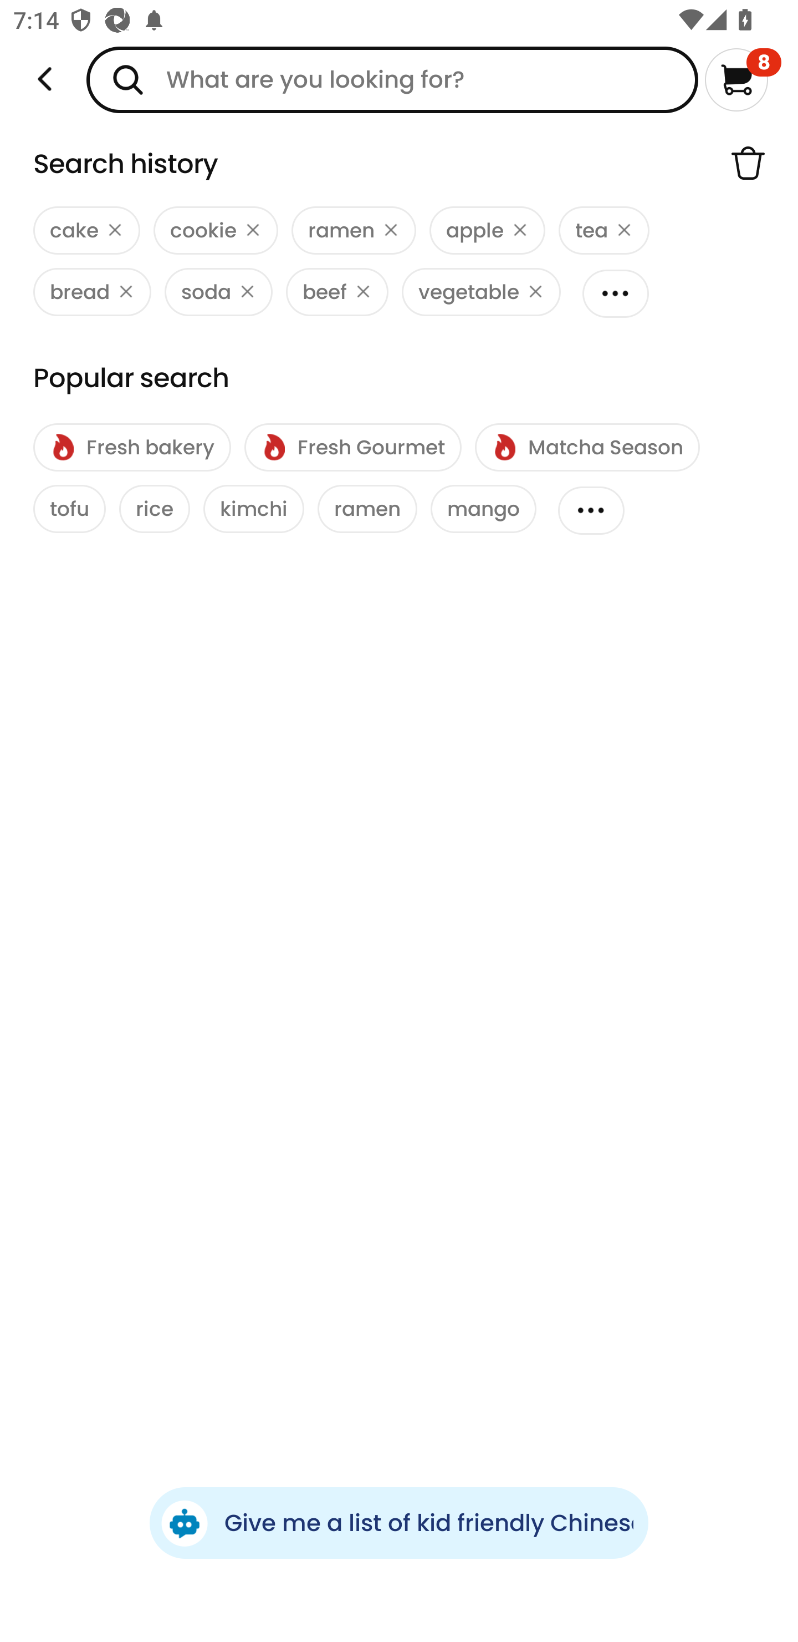 This screenshot has height=1642, width=798. What do you see at coordinates (367, 509) in the screenshot?
I see `ramen` at bounding box center [367, 509].